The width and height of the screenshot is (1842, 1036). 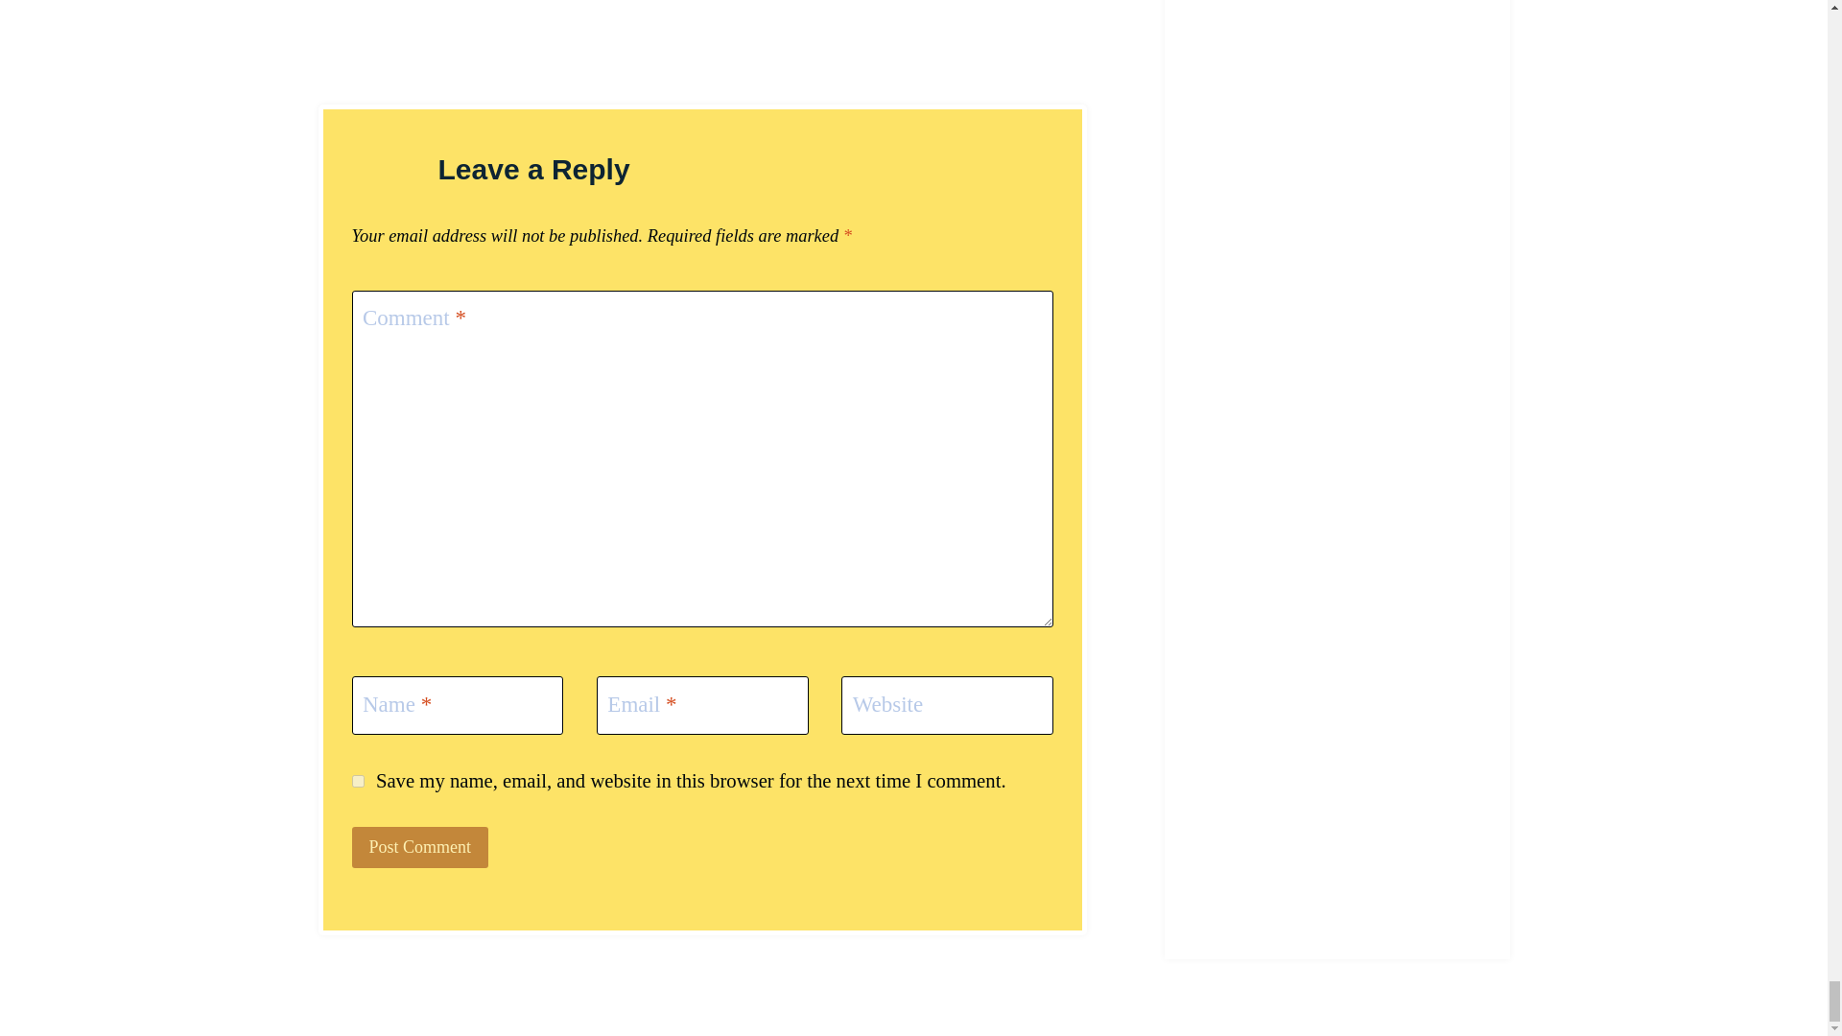 I want to click on yes, so click(x=357, y=781).